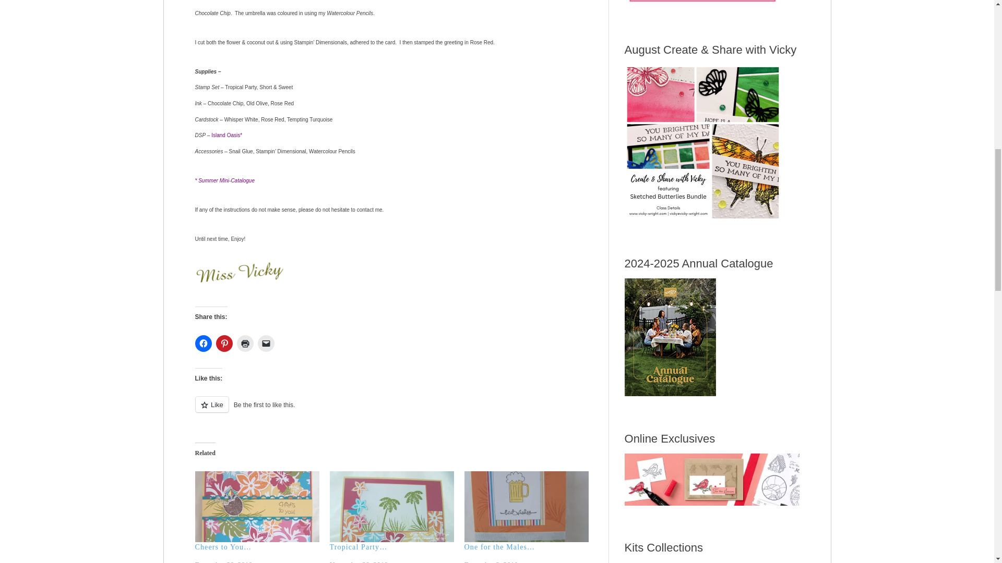 This screenshot has width=1002, height=563. What do you see at coordinates (702, 4) in the screenshot?
I see `Shop Online with Current Host Code` at bounding box center [702, 4].